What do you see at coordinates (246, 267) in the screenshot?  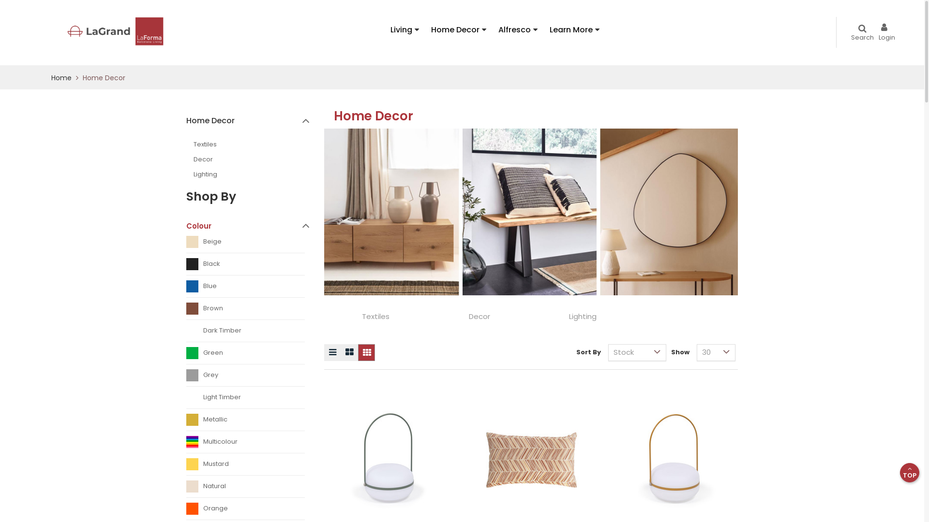 I see `Black` at bounding box center [246, 267].